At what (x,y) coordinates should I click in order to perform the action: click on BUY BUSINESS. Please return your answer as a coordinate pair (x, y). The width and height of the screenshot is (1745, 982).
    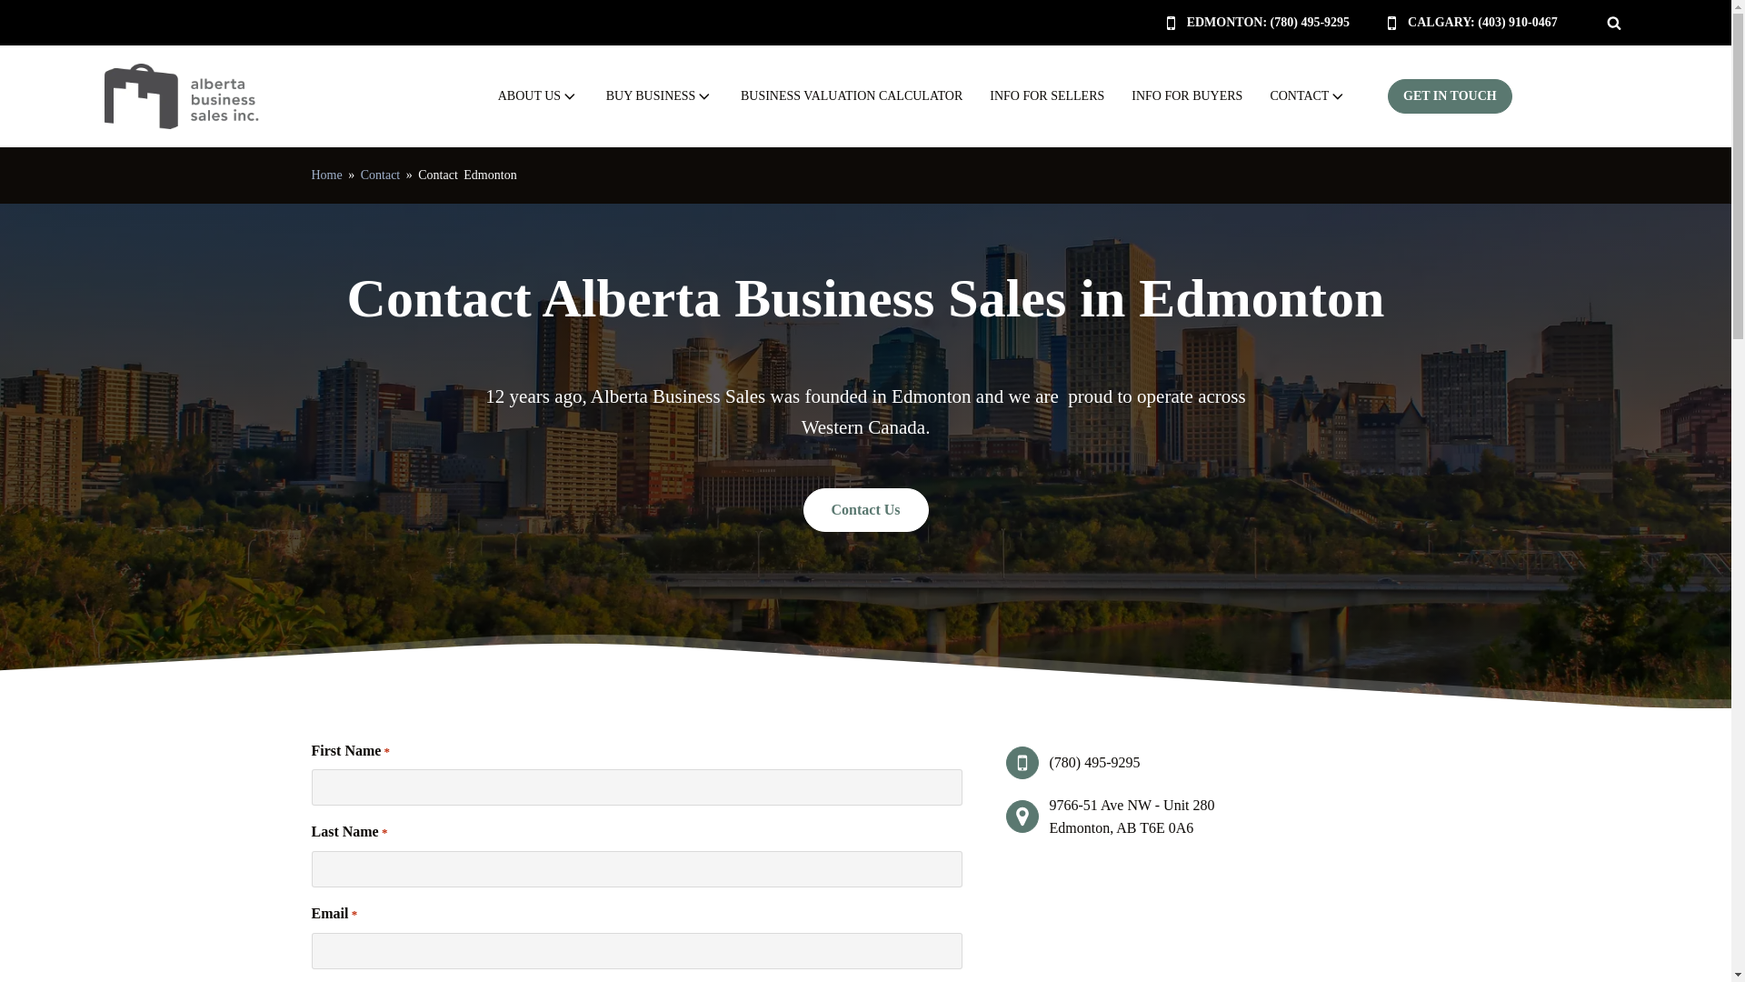
    Looking at the image, I should click on (660, 96).